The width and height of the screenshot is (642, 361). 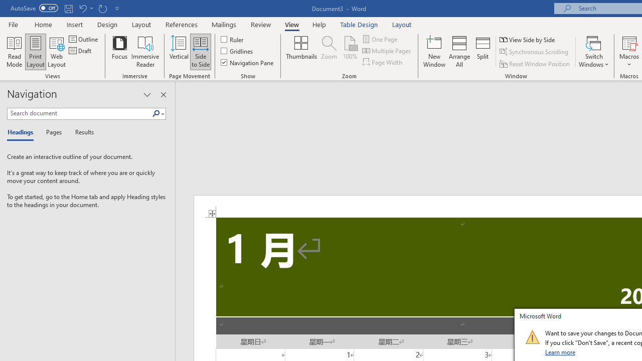 What do you see at coordinates (536, 63) in the screenshot?
I see `Reset Window Position` at bounding box center [536, 63].